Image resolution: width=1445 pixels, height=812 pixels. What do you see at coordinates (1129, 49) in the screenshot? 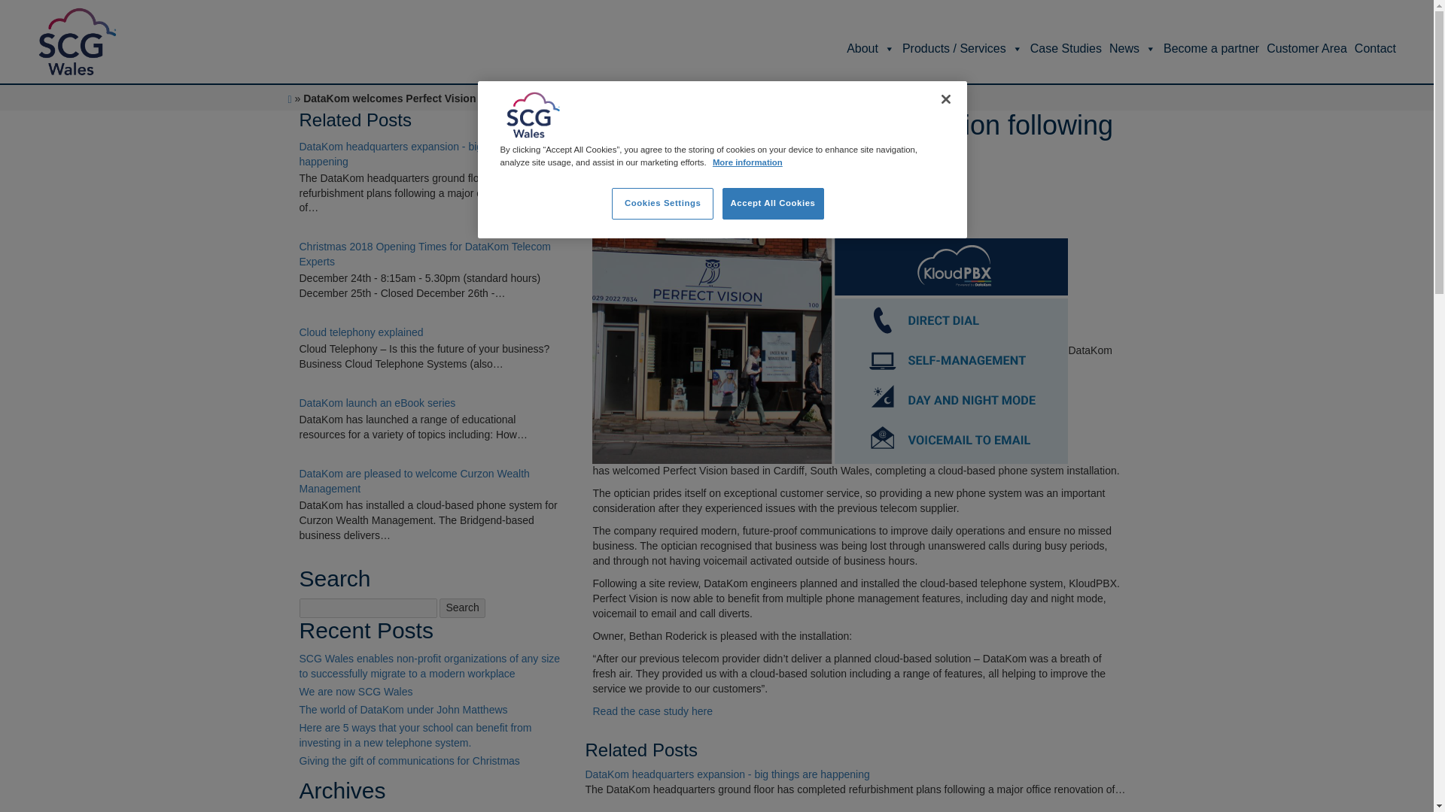
I see `News` at bounding box center [1129, 49].